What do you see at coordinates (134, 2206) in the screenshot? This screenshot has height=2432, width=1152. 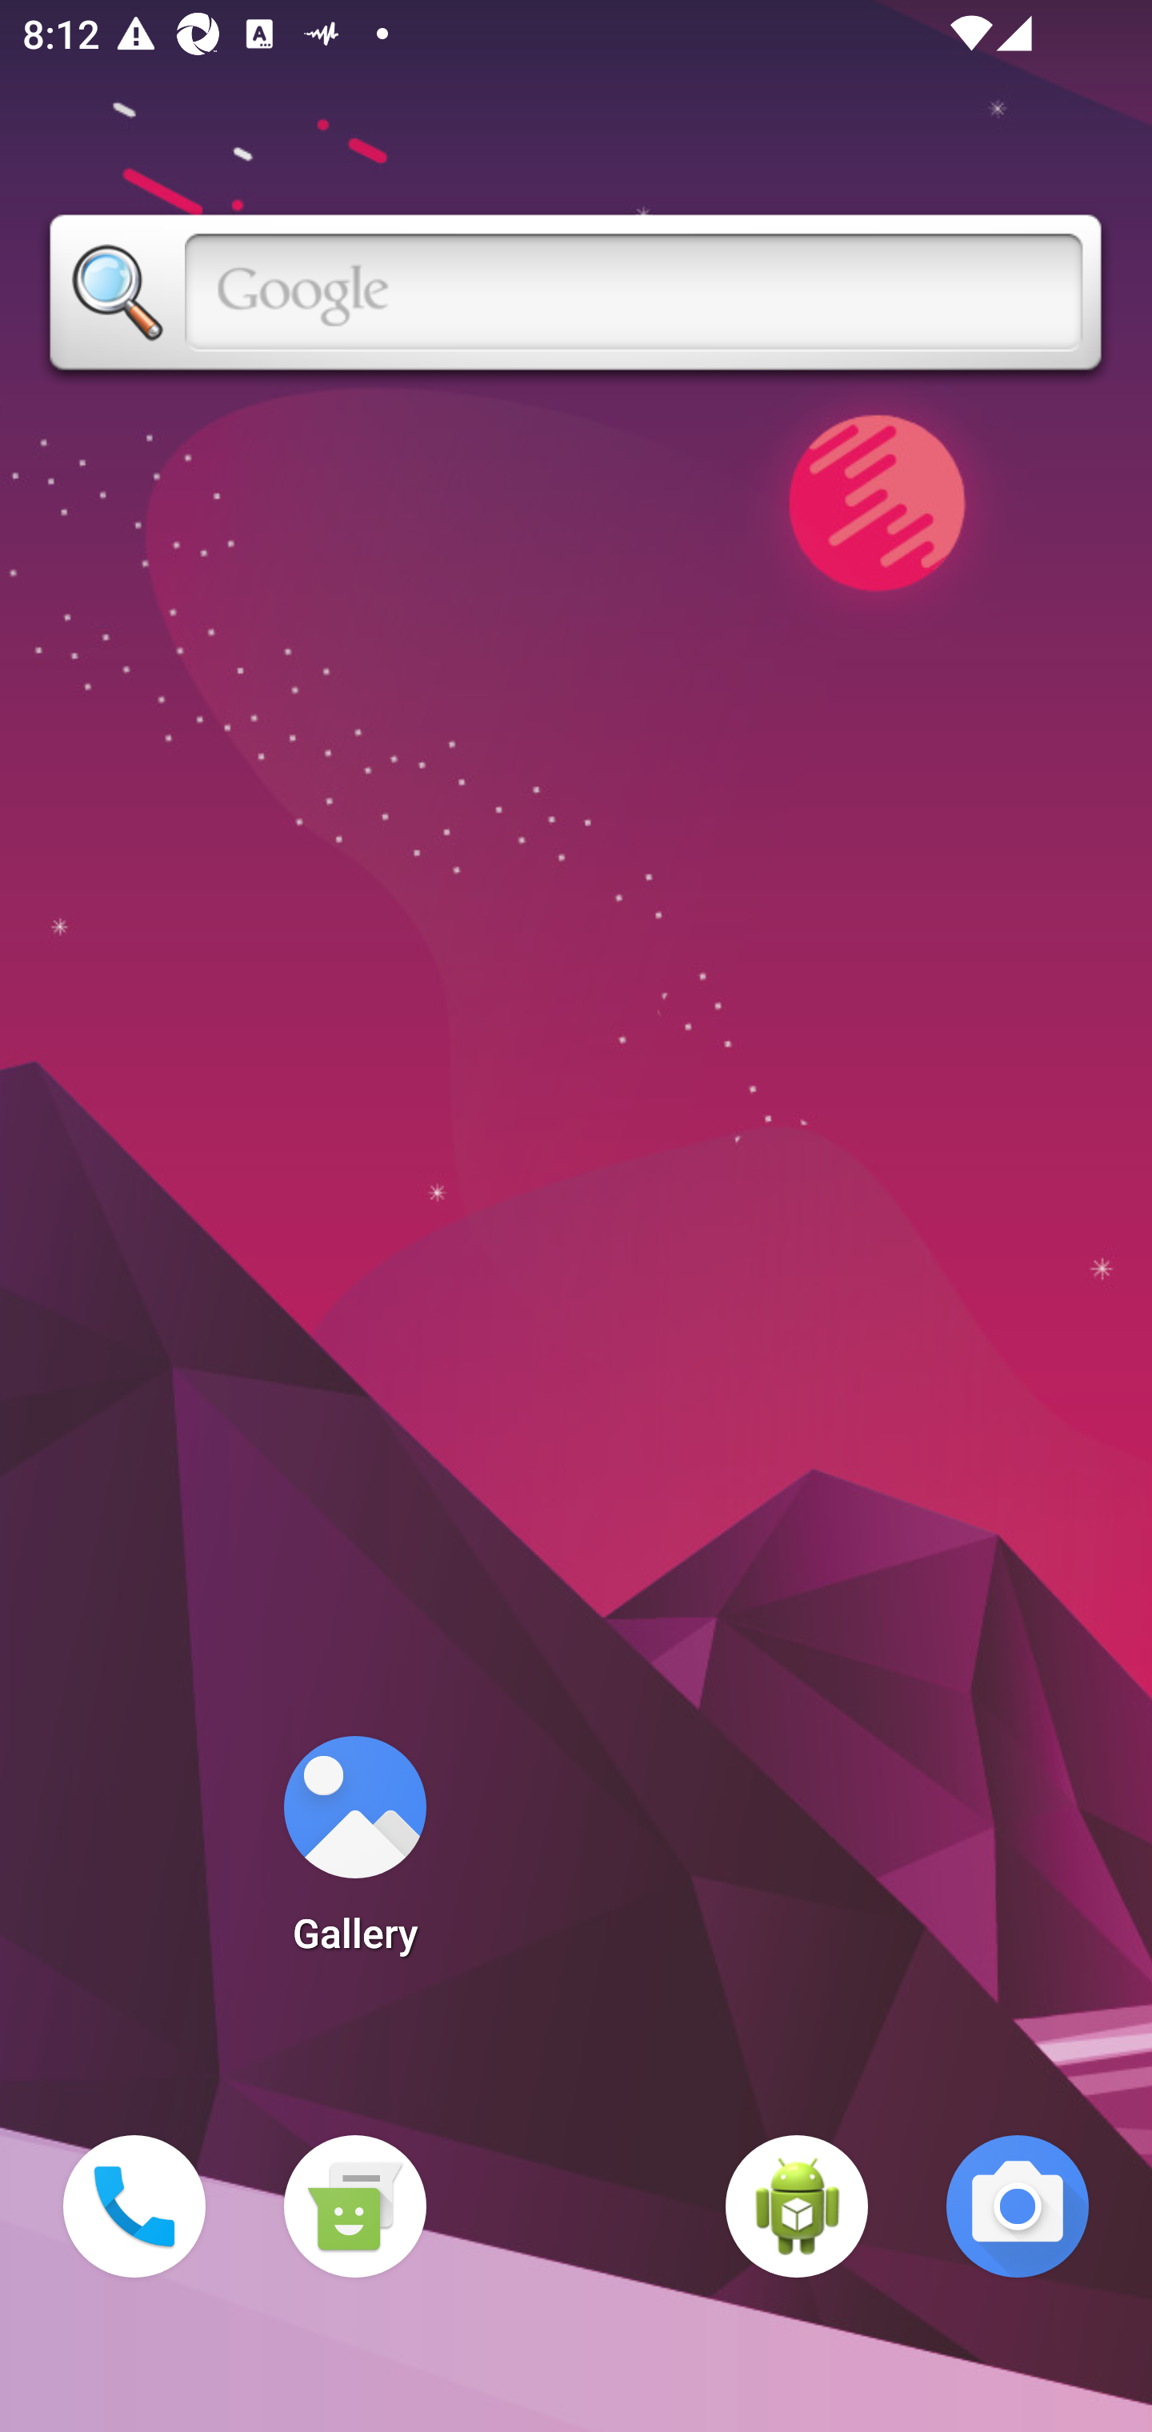 I see `Phone` at bounding box center [134, 2206].